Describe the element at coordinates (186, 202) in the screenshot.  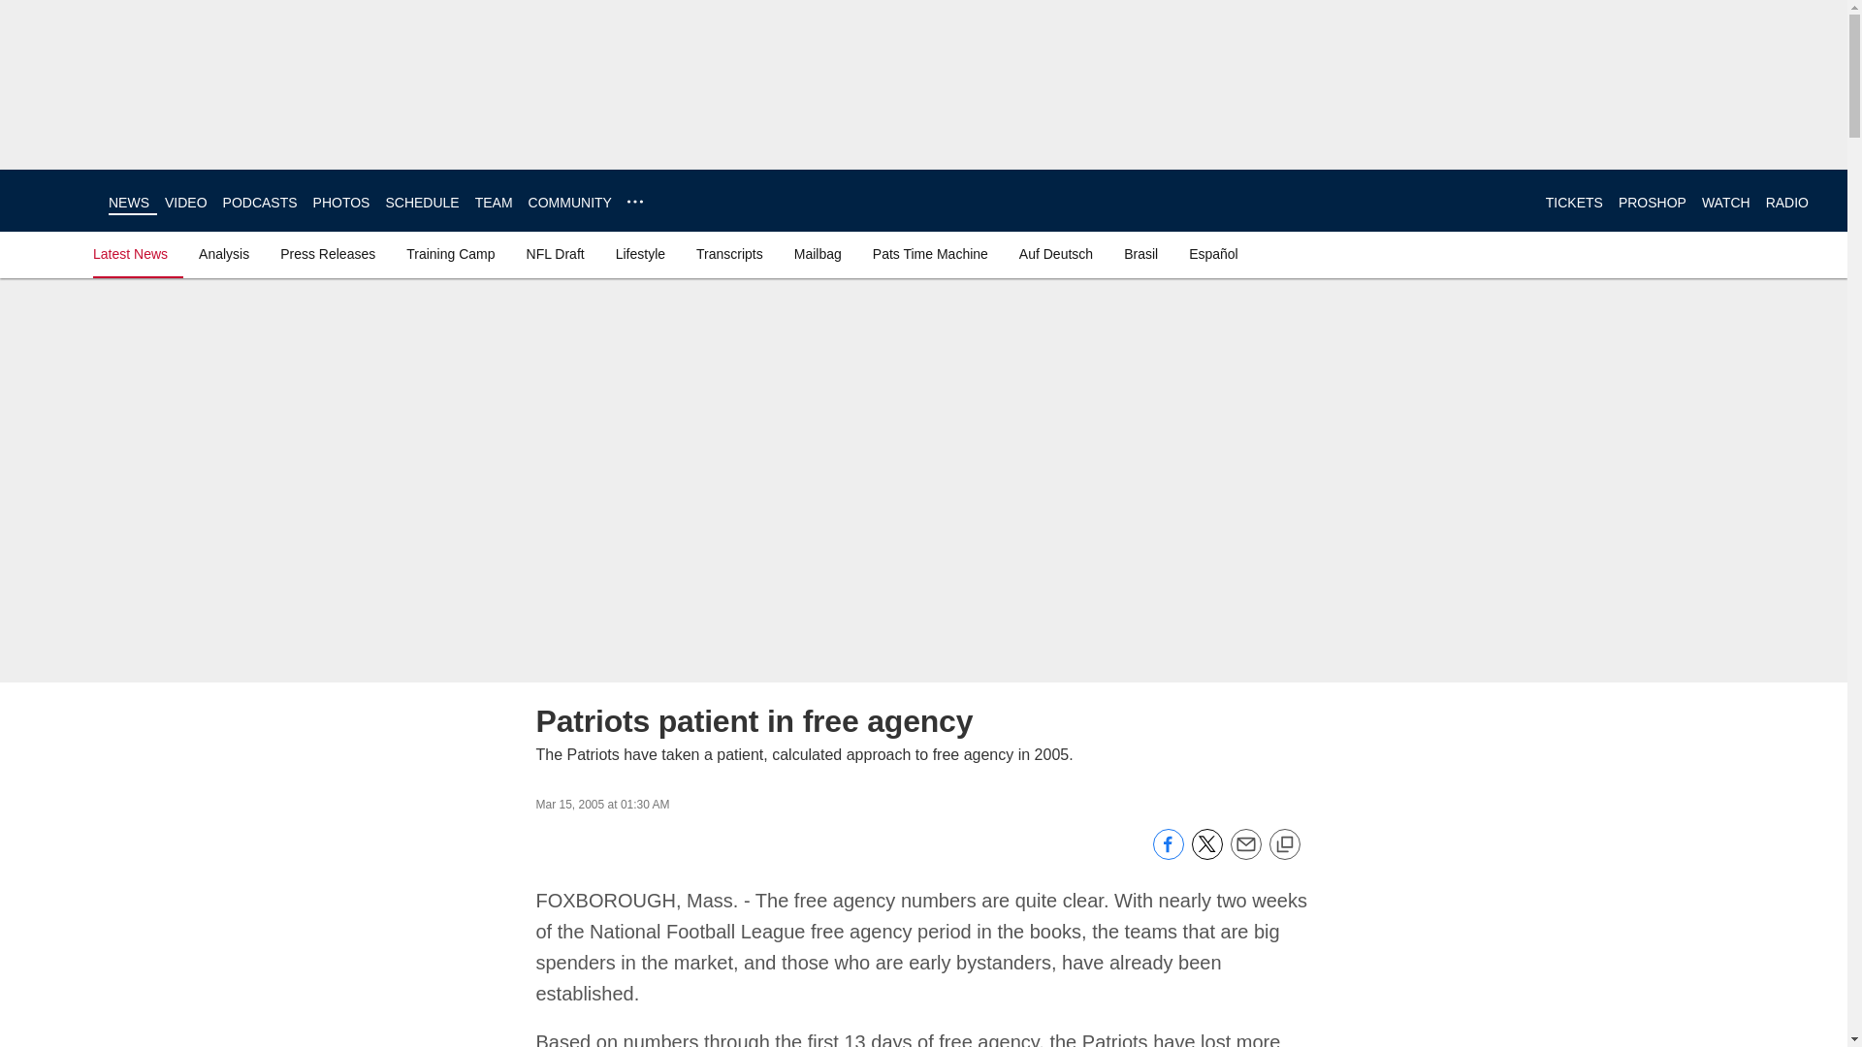
I see `VIDEO` at that location.